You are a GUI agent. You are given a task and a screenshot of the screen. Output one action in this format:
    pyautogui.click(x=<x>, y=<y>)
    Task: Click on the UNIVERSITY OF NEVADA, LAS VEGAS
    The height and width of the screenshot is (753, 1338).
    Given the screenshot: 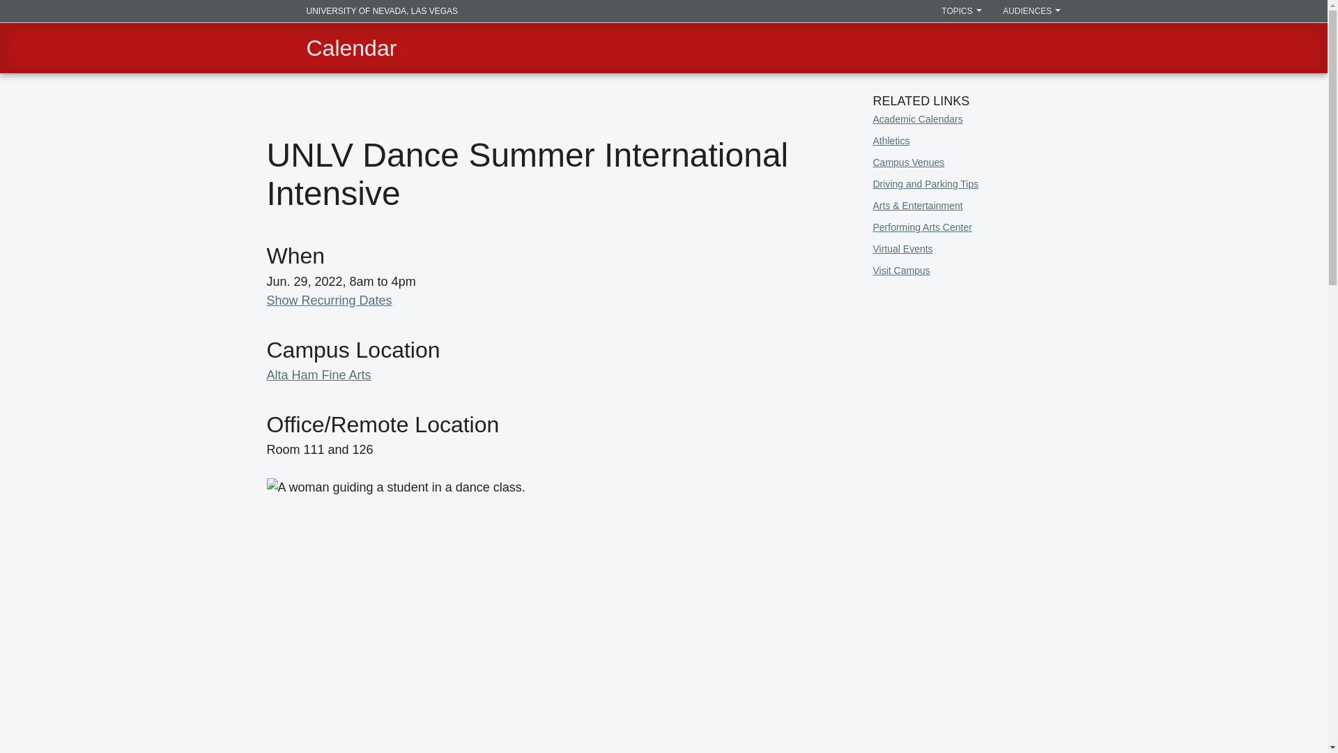 What is the action you would take?
    pyautogui.click(x=362, y=11)
    